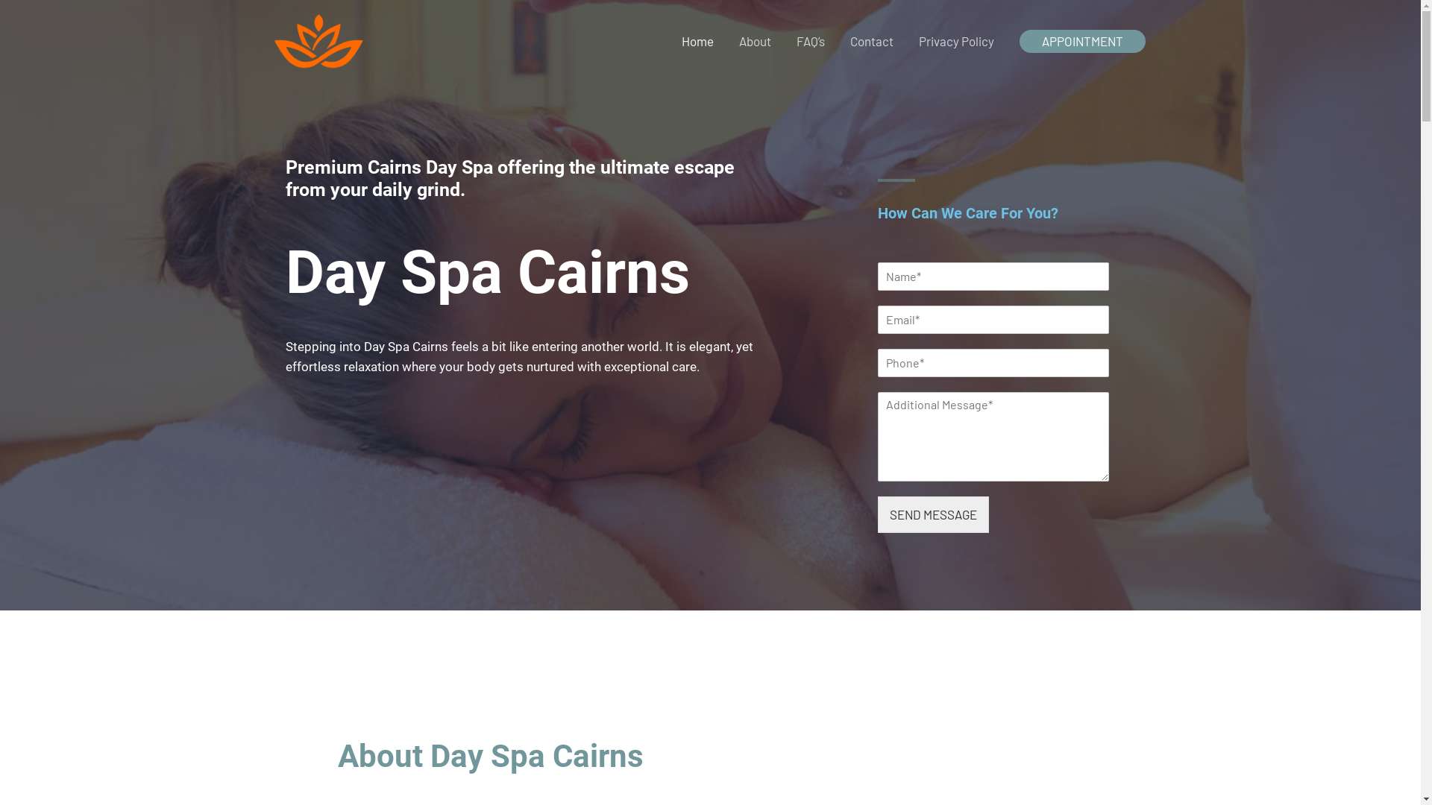 This screenshot has height=805, width=1432. What do you see at coordinates (1081, 42) in the screenshot?
I see `APPOINTMENT` at bounding box center [1081, 42].